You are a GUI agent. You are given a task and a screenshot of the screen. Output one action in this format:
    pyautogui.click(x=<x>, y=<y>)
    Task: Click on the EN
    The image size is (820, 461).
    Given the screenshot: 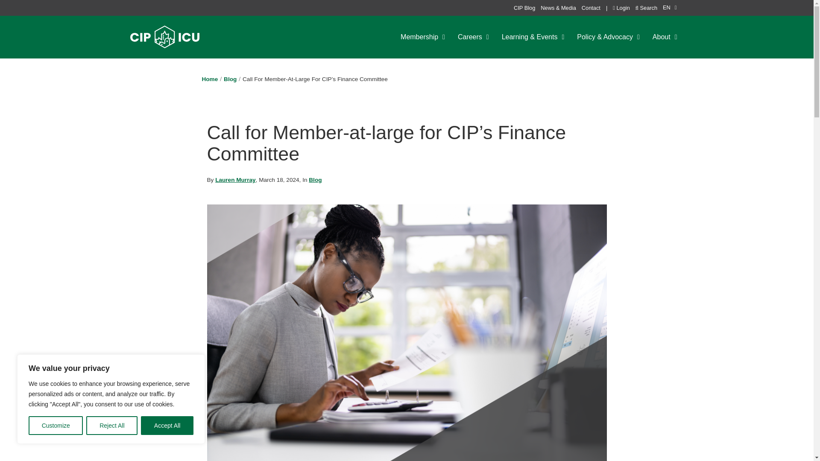 What is the action you would take?
    pyautogui.click(x=670, y=8)
    